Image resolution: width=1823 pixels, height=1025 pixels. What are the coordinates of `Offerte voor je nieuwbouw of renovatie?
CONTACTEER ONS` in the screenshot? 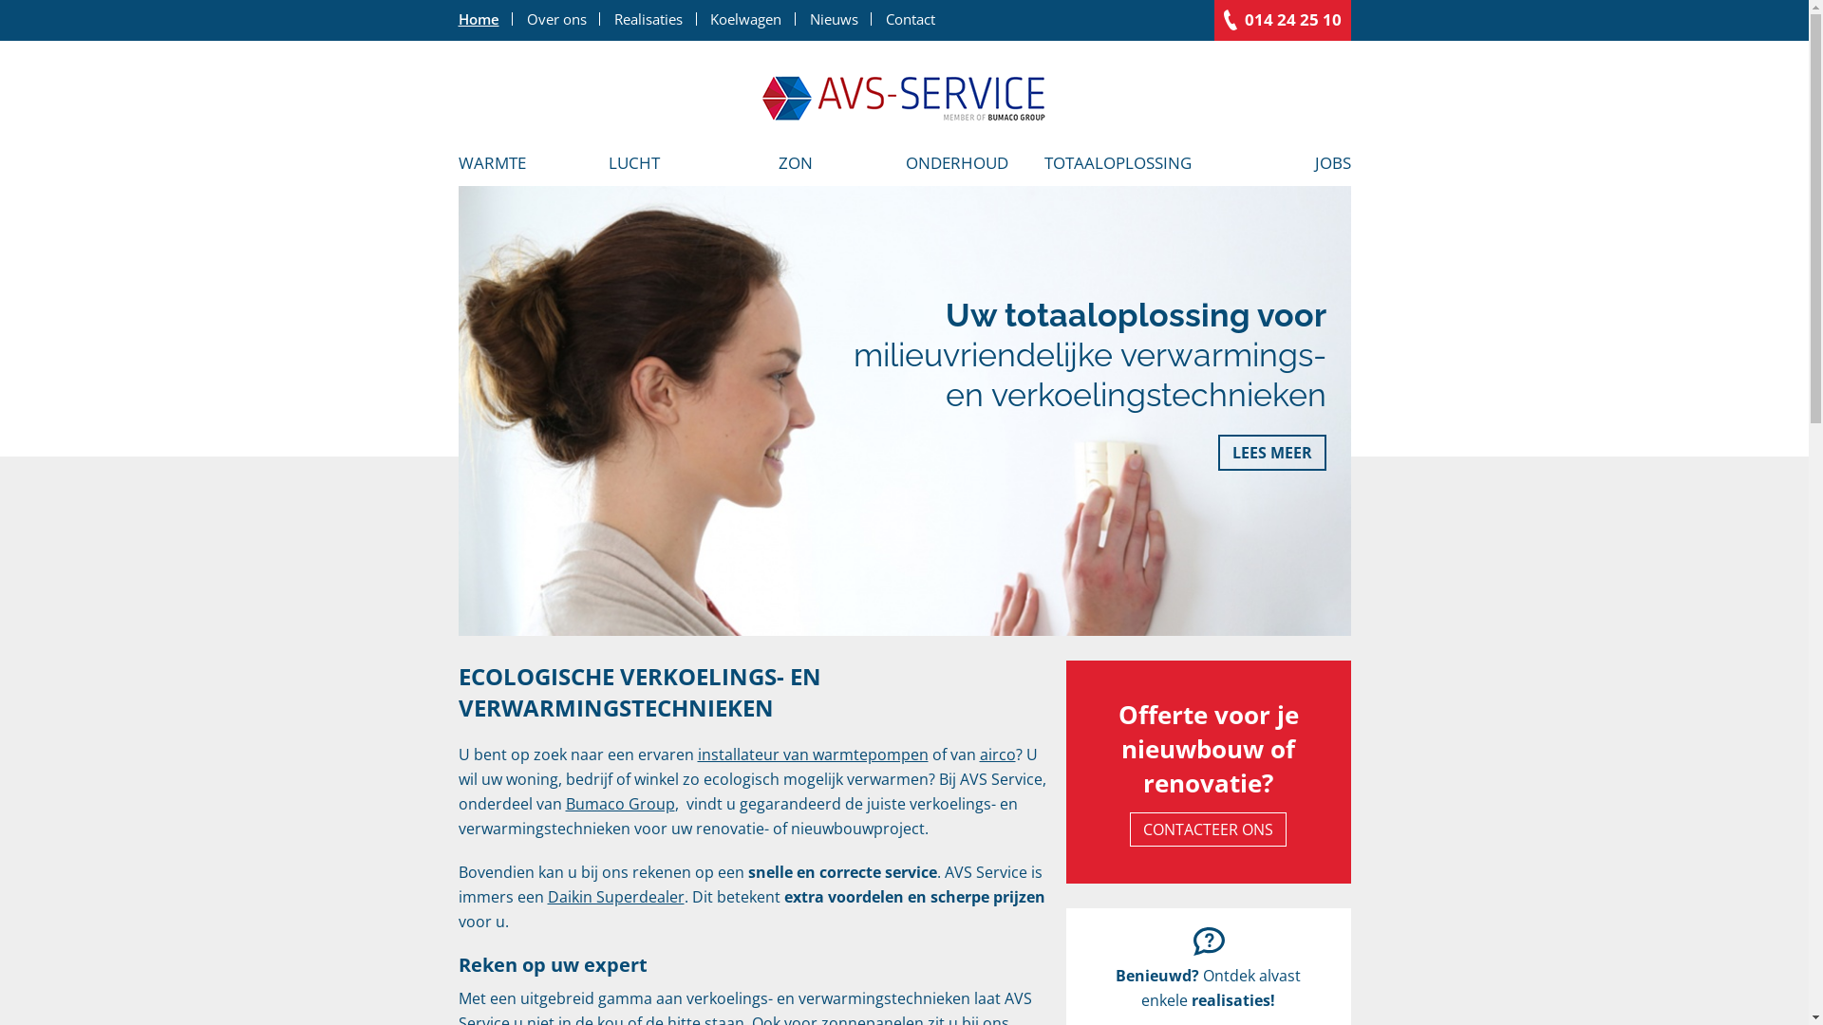 It's located at (1208, 773).